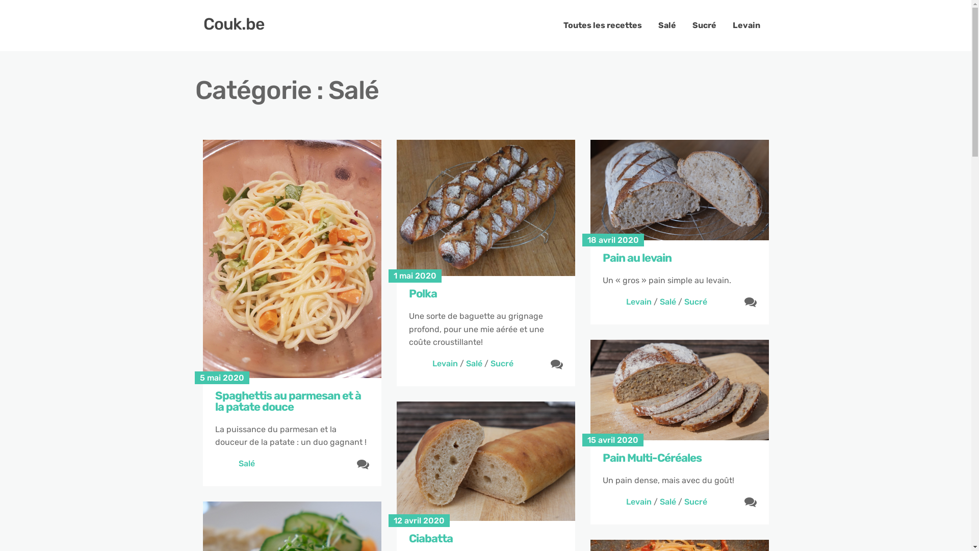  I want to click on Levain, so click(639, 502).